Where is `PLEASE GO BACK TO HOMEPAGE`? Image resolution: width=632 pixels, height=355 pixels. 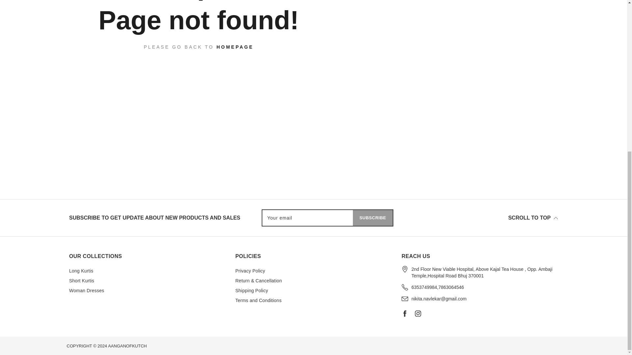 PLEASE GO BACK TO HOMEPAGE is located at coordinates (199, 47).